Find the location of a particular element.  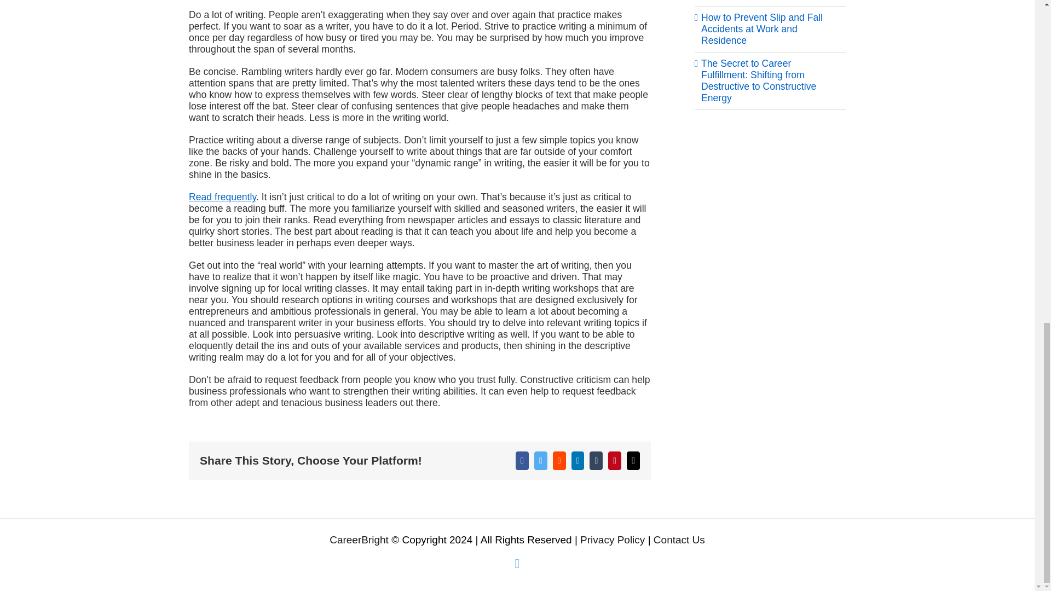

Contact Us is located at coordinates (679, 540).